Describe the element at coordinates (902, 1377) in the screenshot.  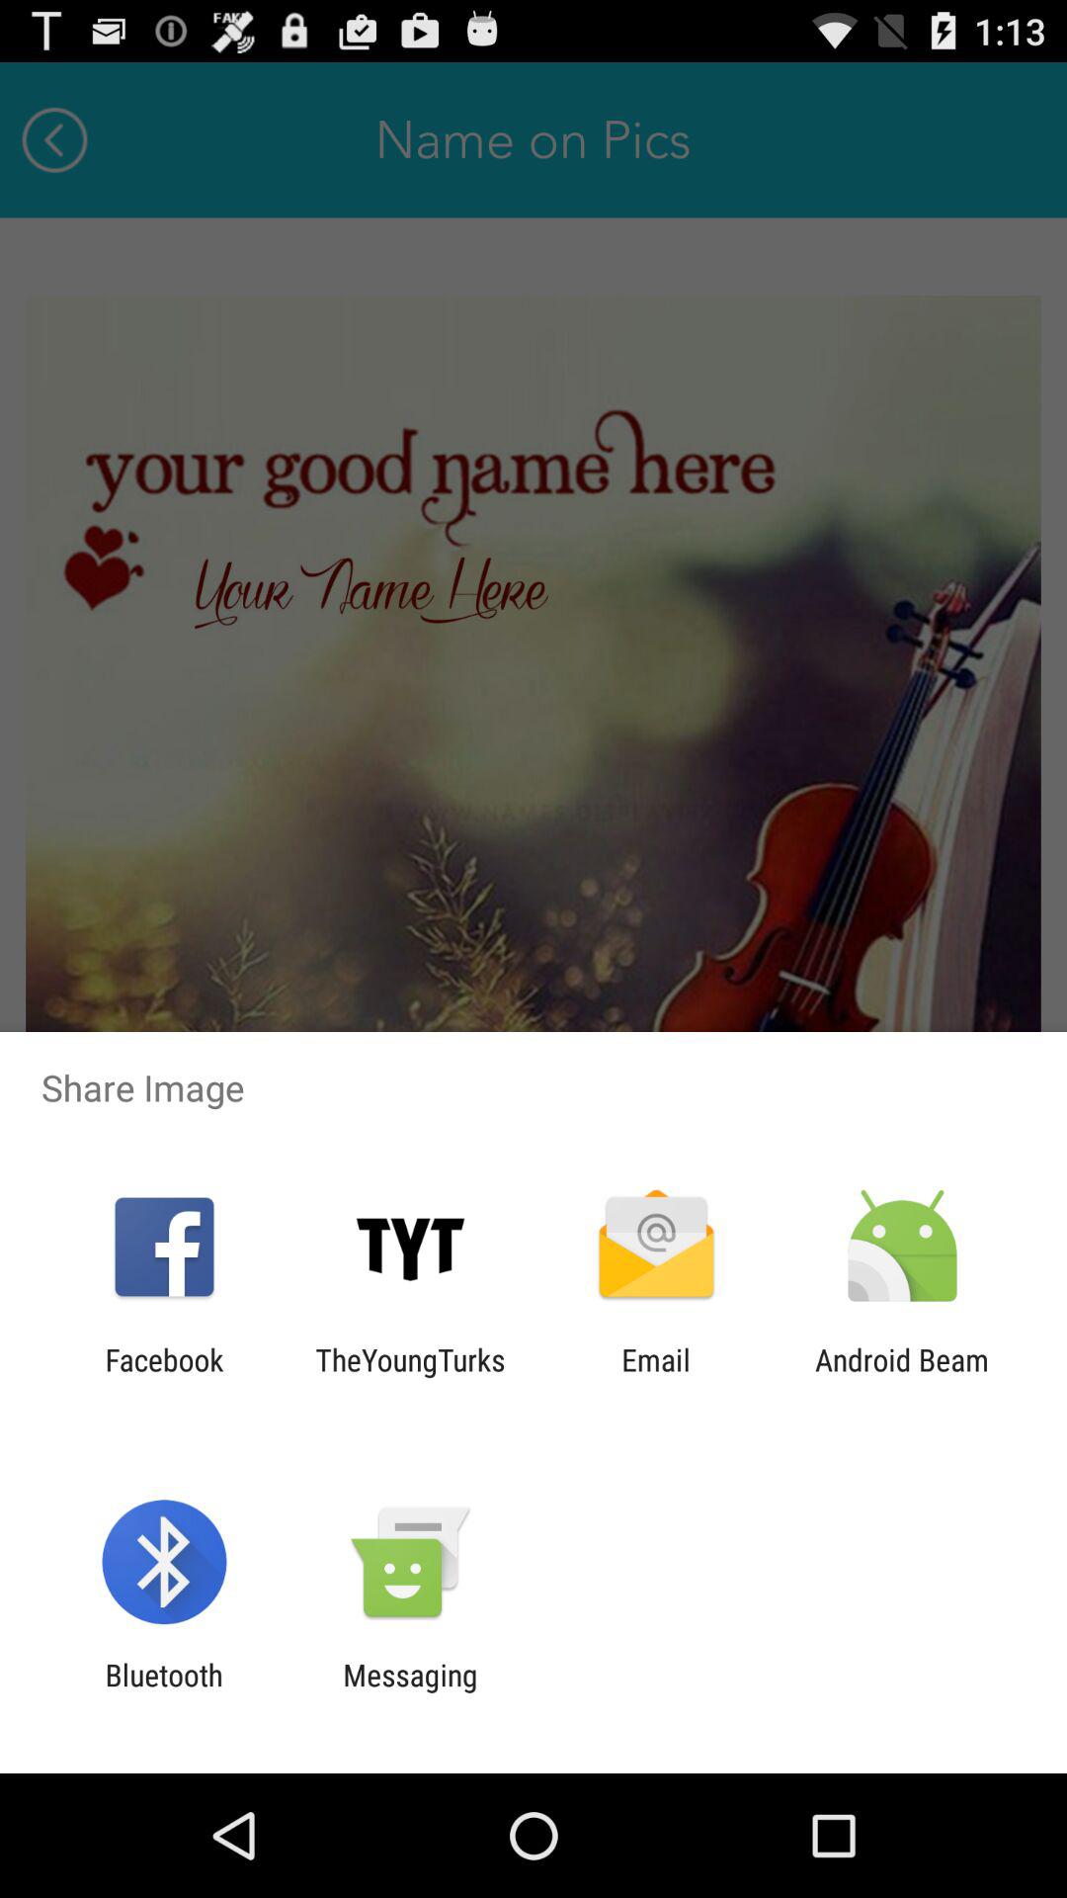
I see `launch app next to the email item` at that location.